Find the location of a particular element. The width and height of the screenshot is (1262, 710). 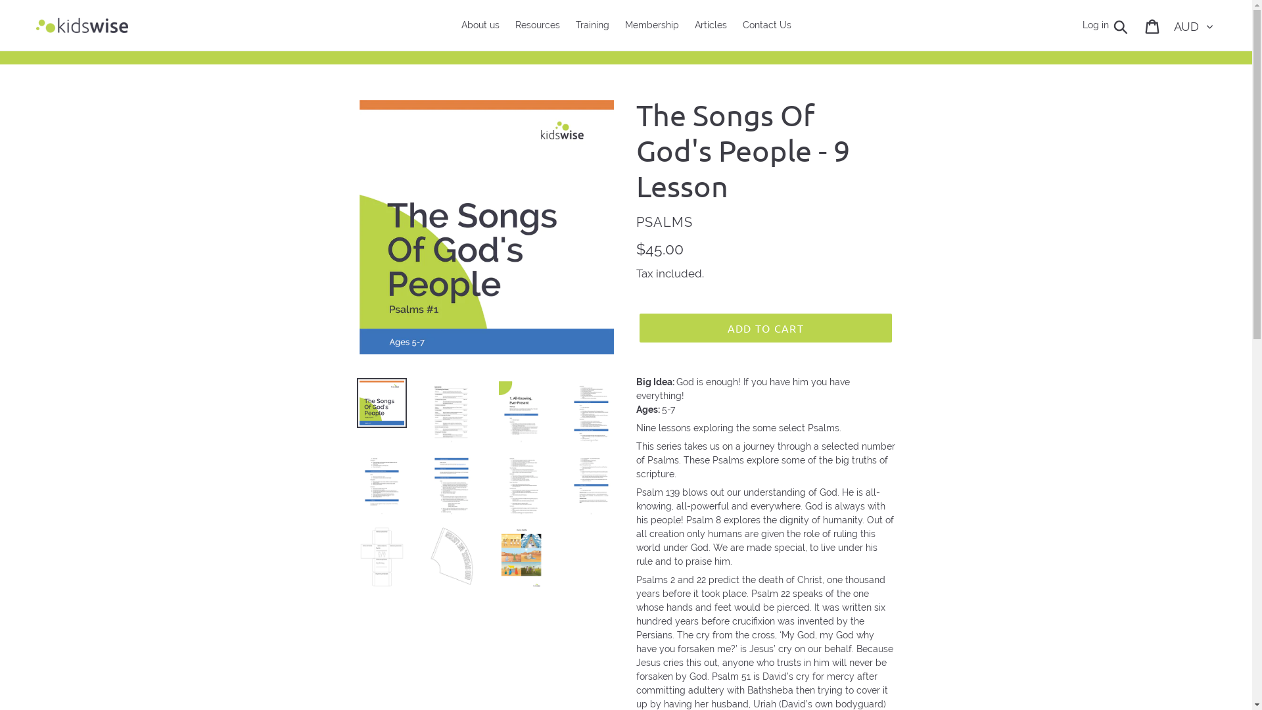

Log in is located at coordinates (1096, 25).